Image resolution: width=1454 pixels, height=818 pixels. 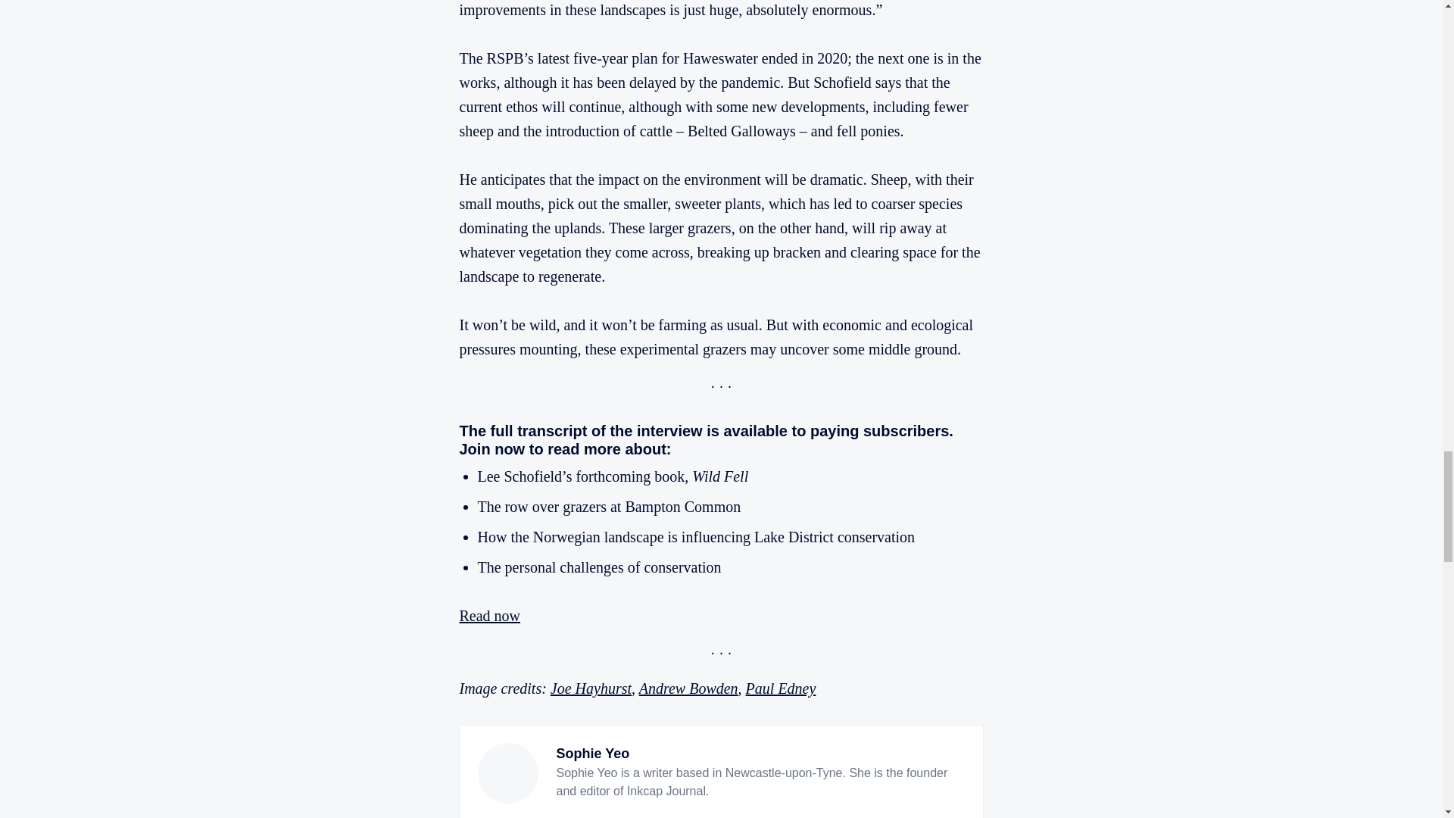 What do you see at coordinates (489, 616) in the screenshot?
I see `Read now` at bounding box center [489, 616].